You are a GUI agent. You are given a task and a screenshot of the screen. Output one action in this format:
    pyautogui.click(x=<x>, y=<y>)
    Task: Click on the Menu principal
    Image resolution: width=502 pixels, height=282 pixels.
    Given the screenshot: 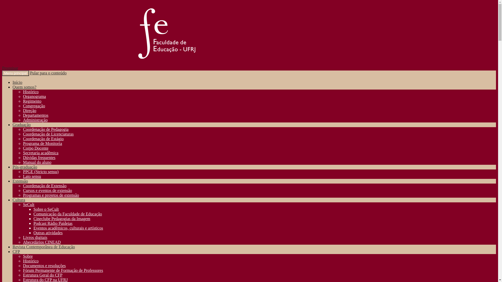 What is the action you would take?
    pyautogui.click(x=16, y=73)
    